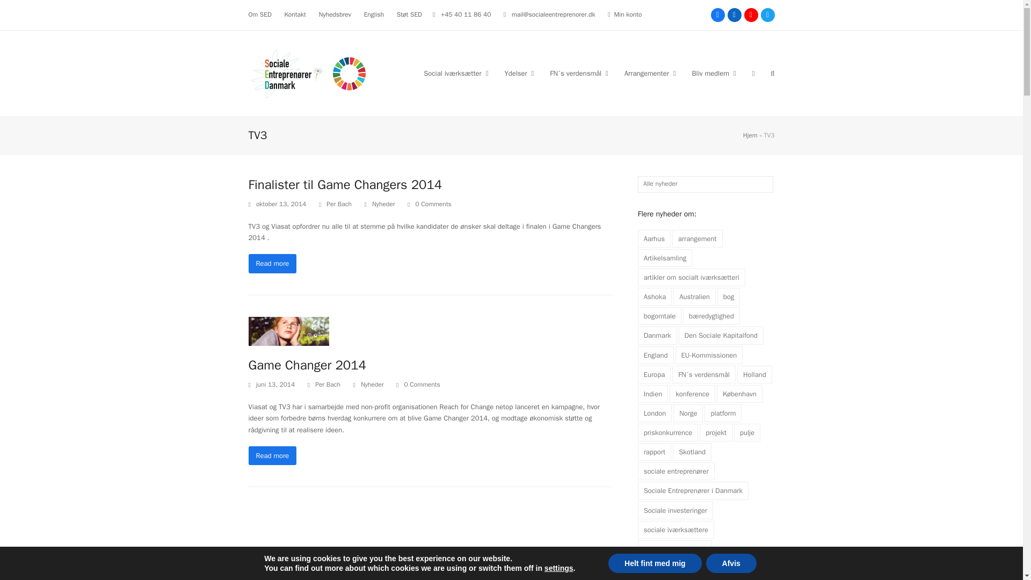 The width and height of the screenshot is (1031, 580). I want to click on Min konto, so click(628, 14).